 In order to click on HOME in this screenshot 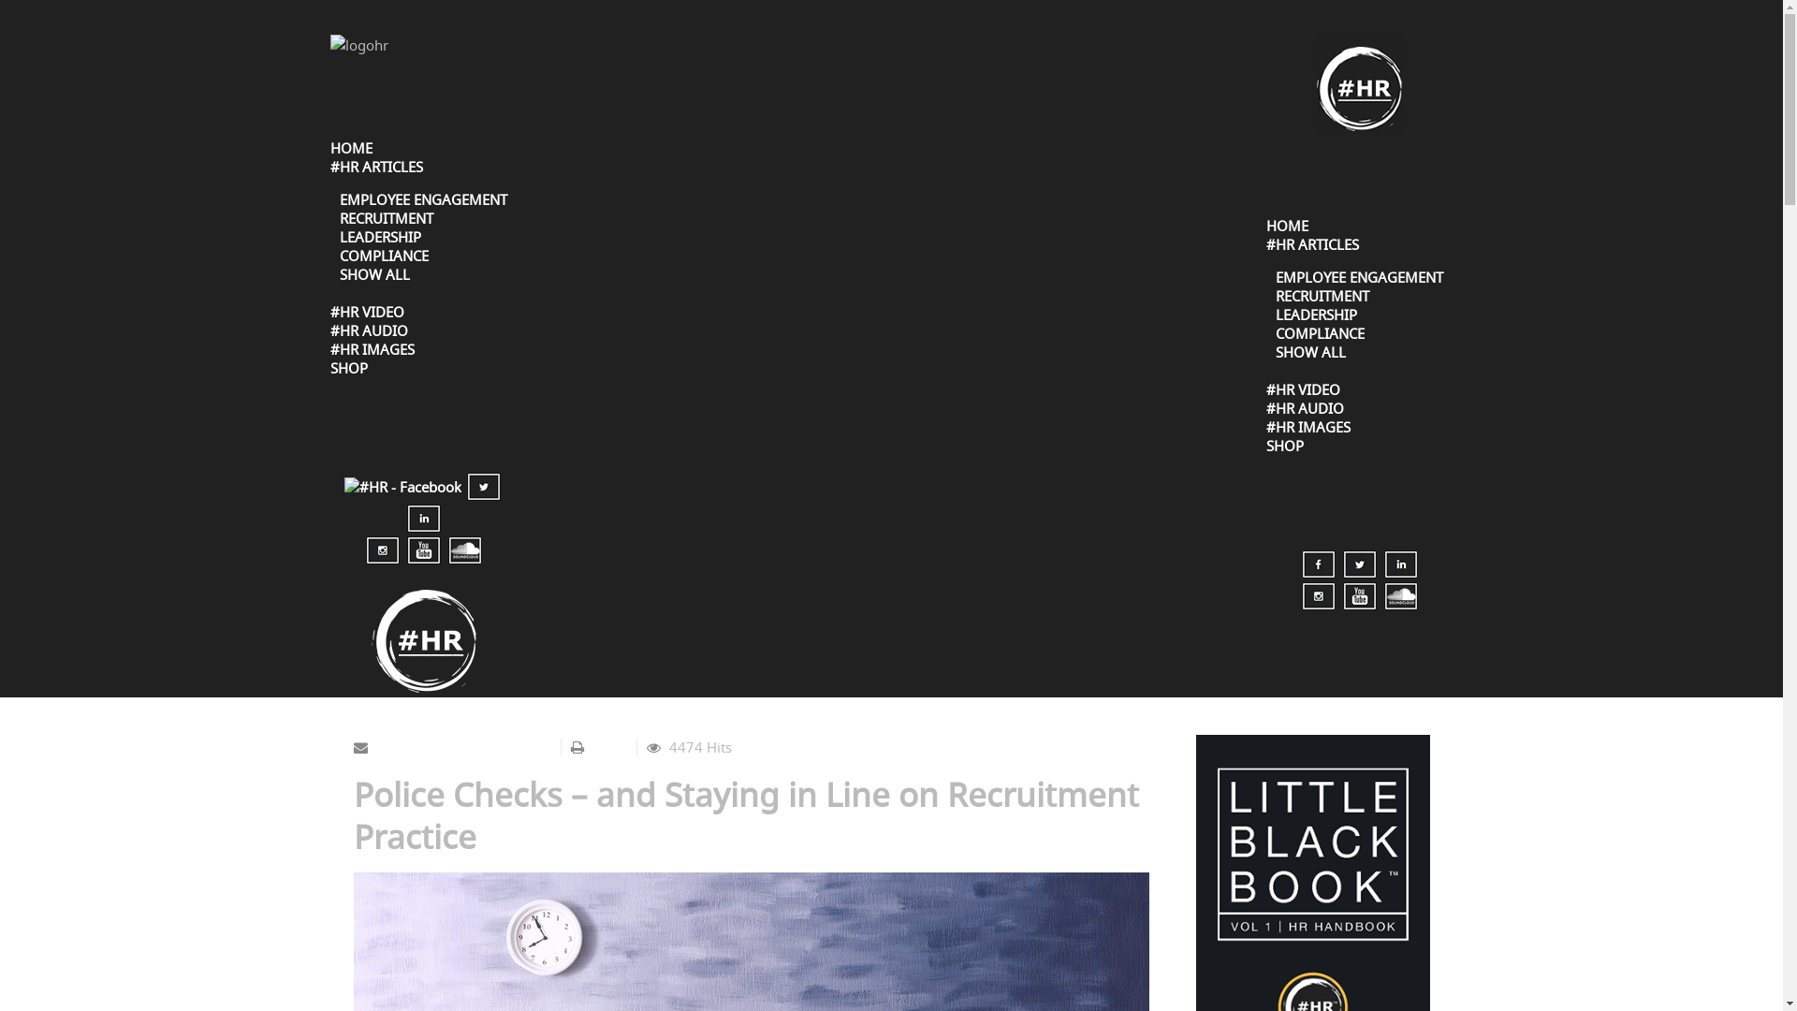, I will do `click(1286, 226)`.